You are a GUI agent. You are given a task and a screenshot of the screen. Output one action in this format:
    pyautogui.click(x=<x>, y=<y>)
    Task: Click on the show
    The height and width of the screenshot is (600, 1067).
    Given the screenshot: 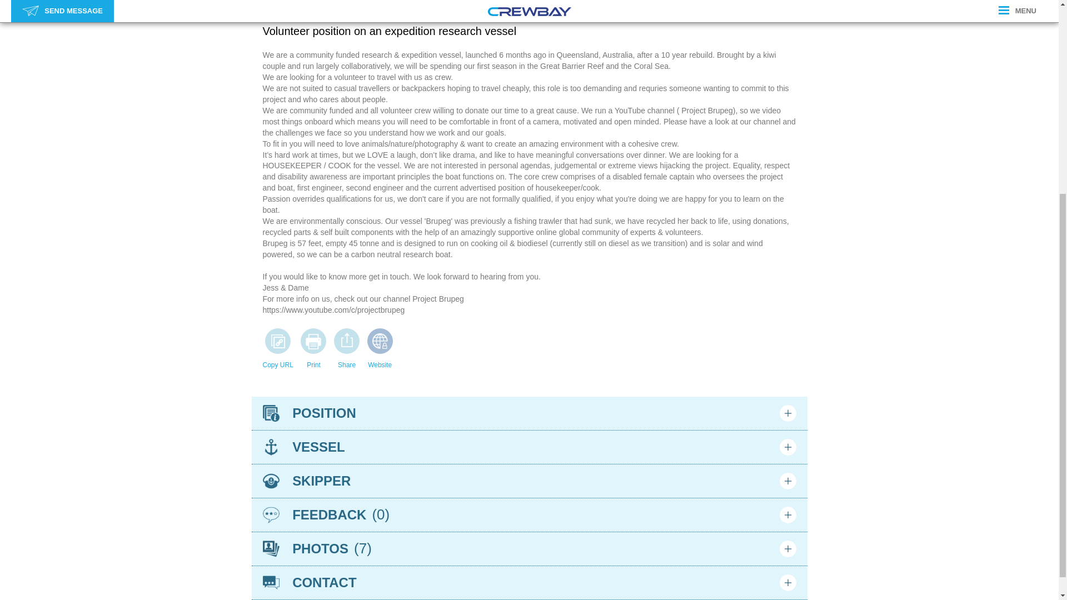 What is the action you would take?
    pyautogui.click(x=787, y=481)
    